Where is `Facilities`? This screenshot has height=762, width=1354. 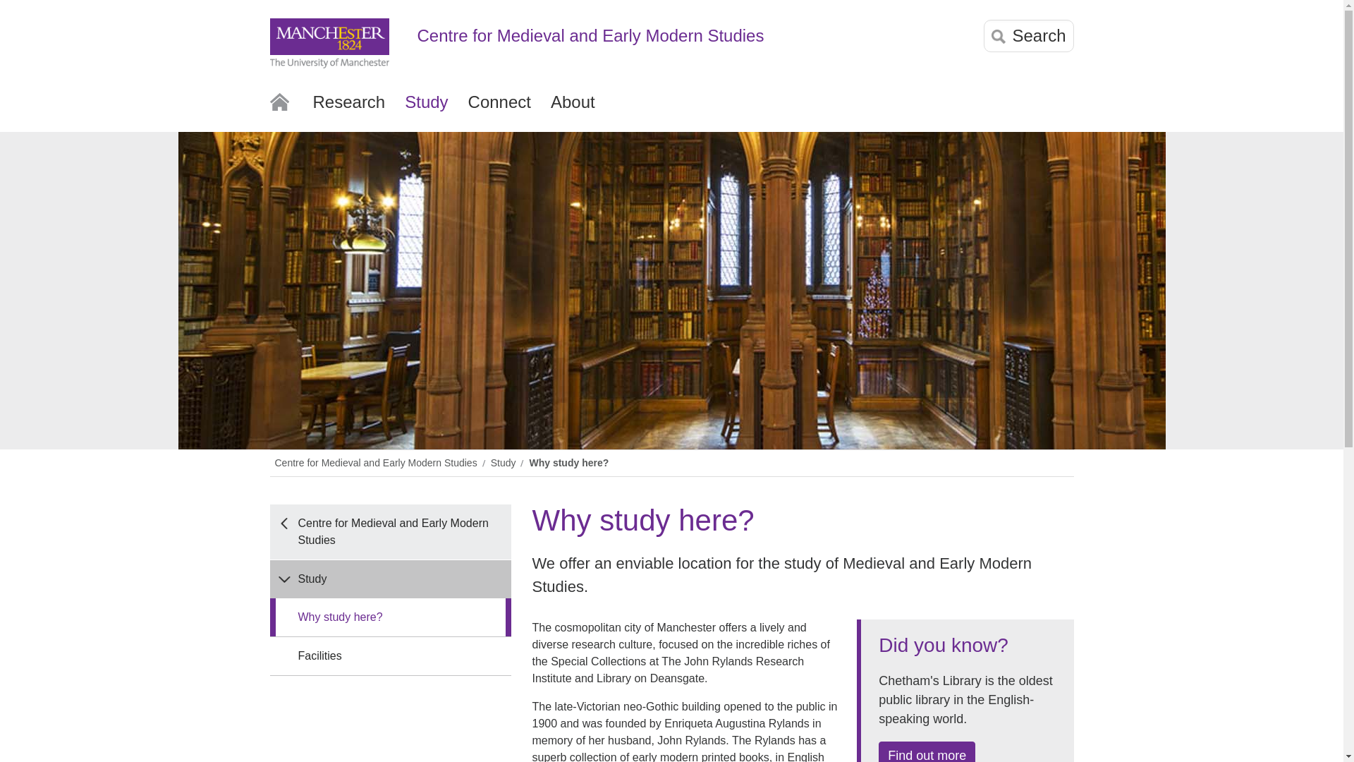 Facilities is located at coordinates (389, 655).